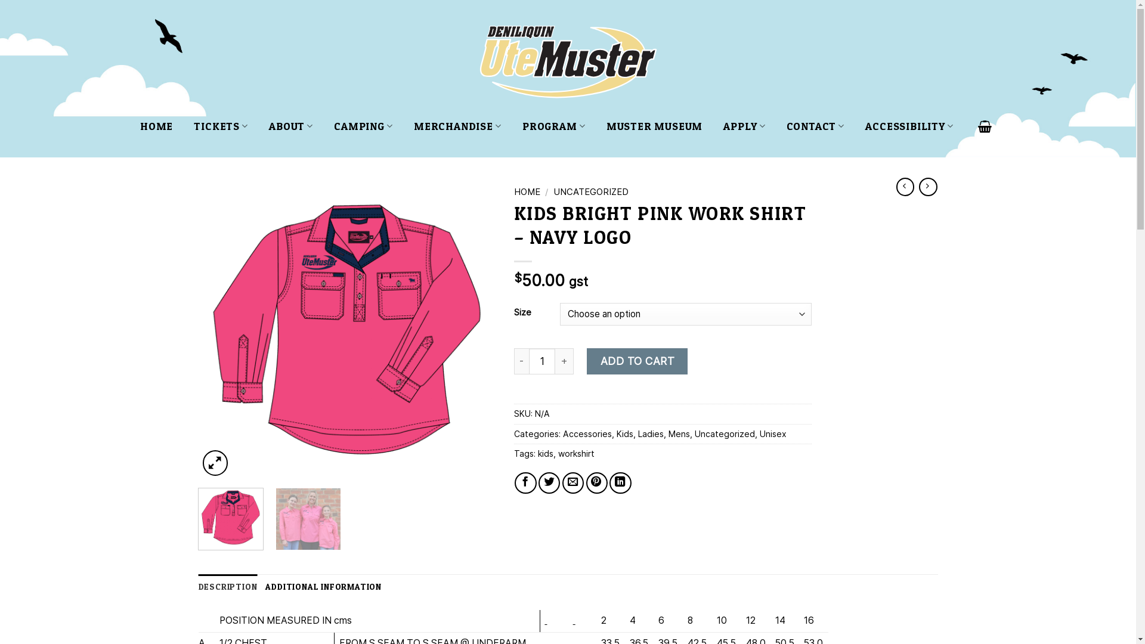  I want to click on Mens, so click(679, 434).